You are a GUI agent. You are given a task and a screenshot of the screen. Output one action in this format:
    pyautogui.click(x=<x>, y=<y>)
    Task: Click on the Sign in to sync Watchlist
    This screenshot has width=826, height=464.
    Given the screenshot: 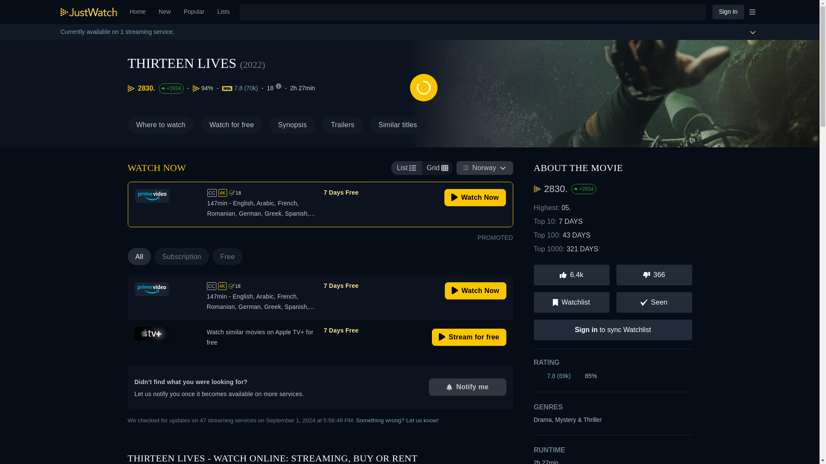 What is the action you would take?
    pyautogui.click(x=613, y=330)
    